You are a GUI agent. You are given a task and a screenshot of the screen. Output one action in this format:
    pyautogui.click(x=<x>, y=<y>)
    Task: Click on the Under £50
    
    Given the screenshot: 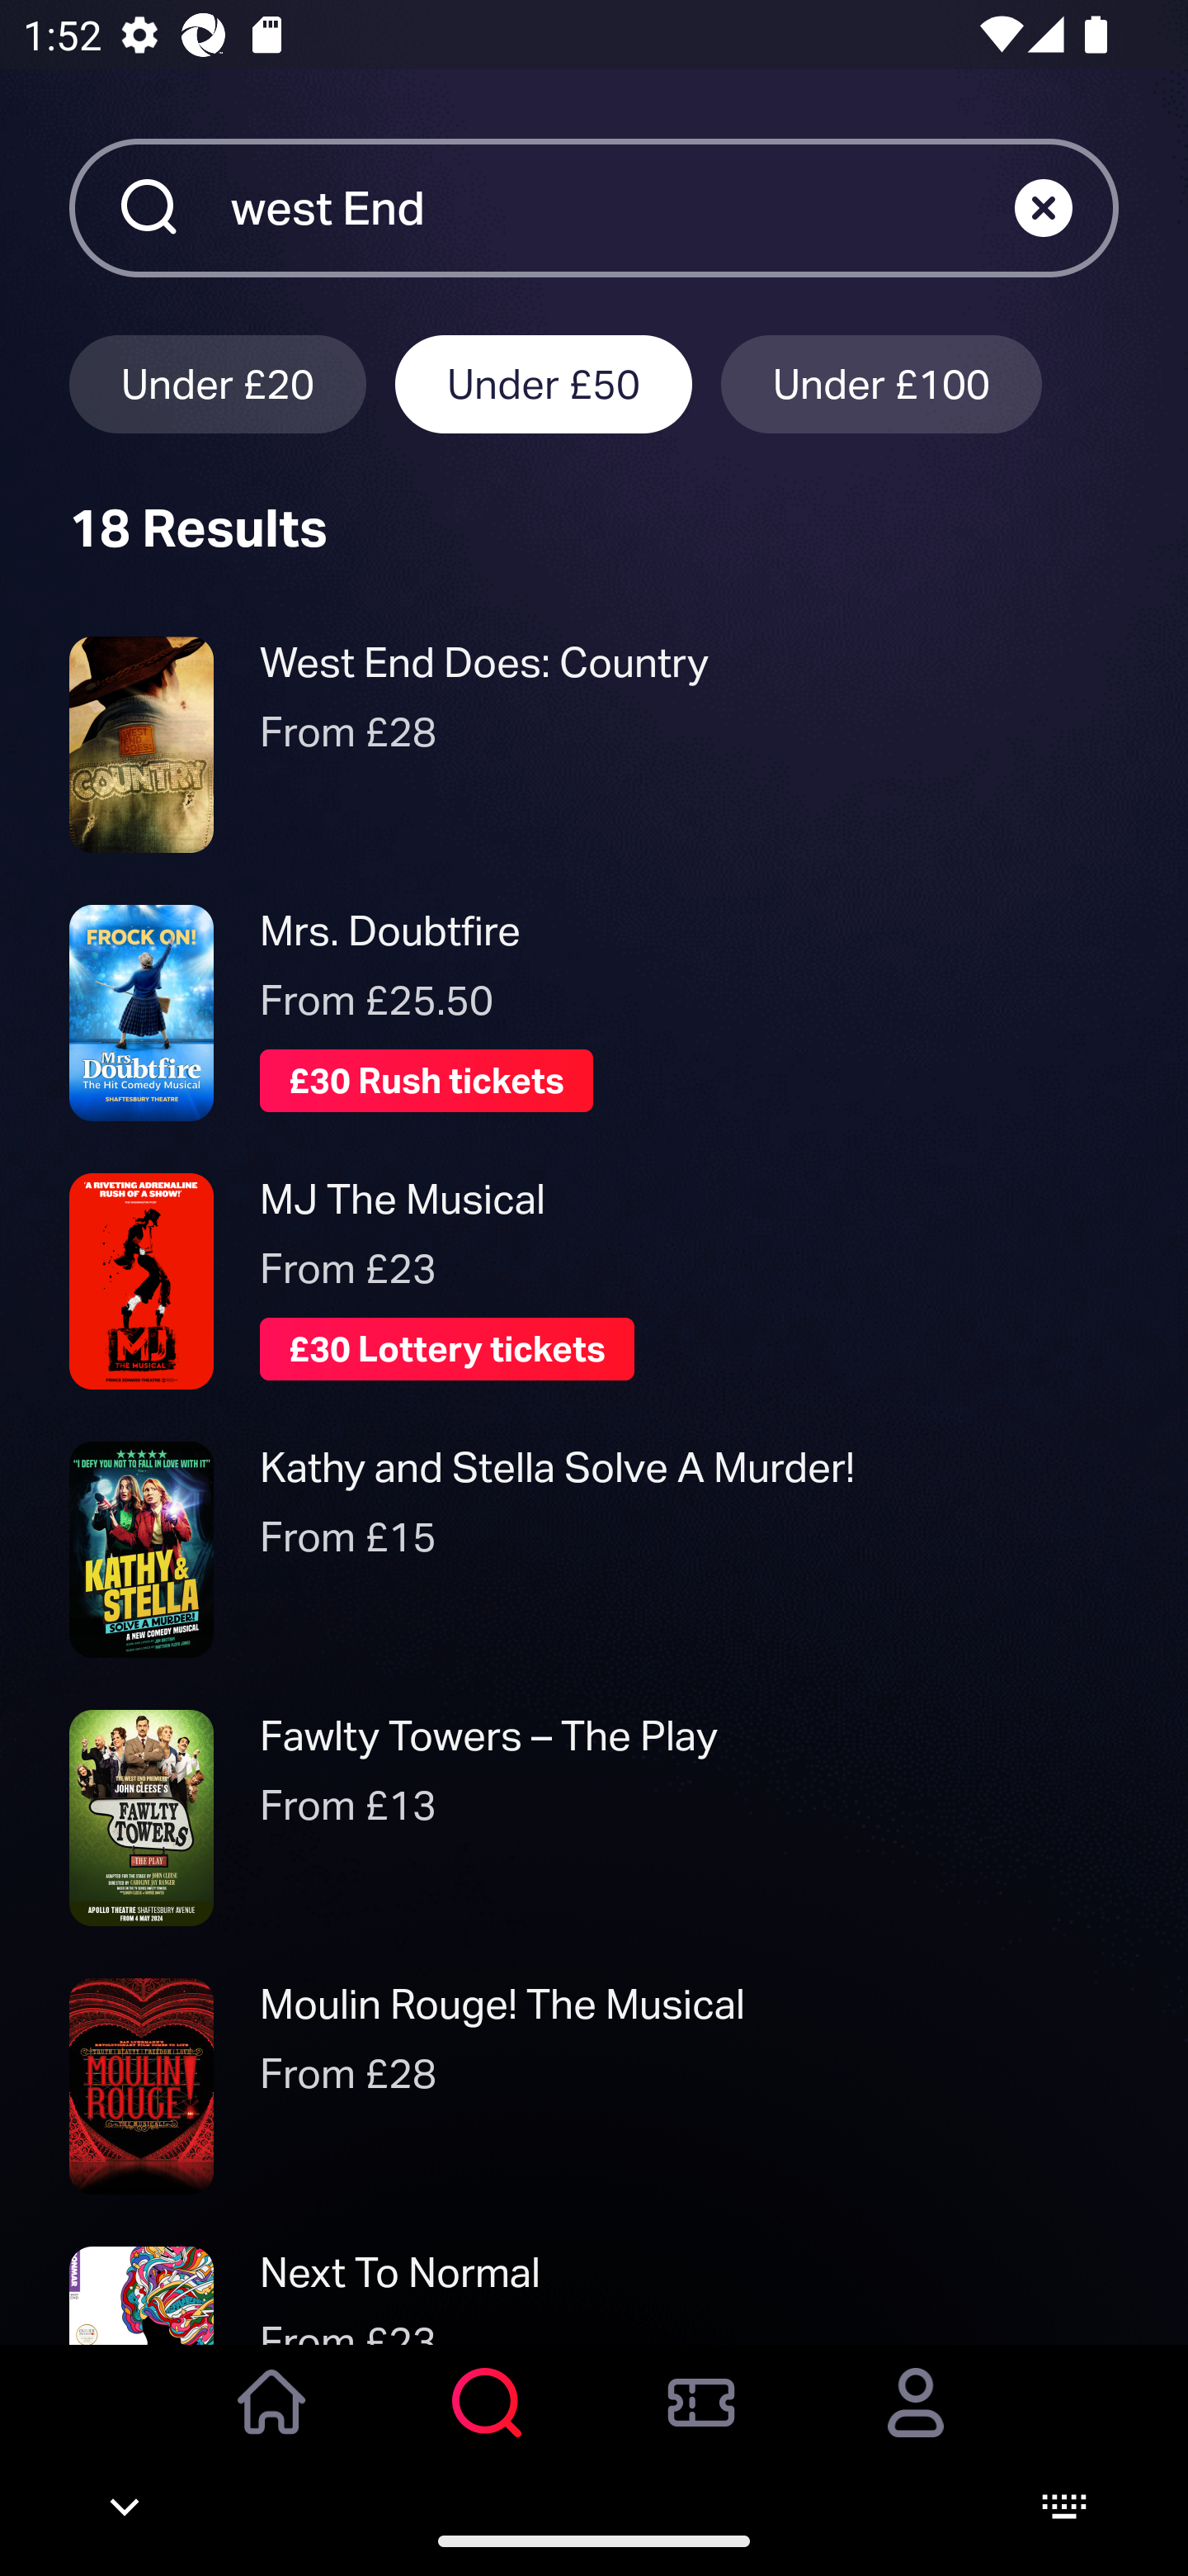 What is the action you would take?
    pyautogui.click(x=544, y=383)
    